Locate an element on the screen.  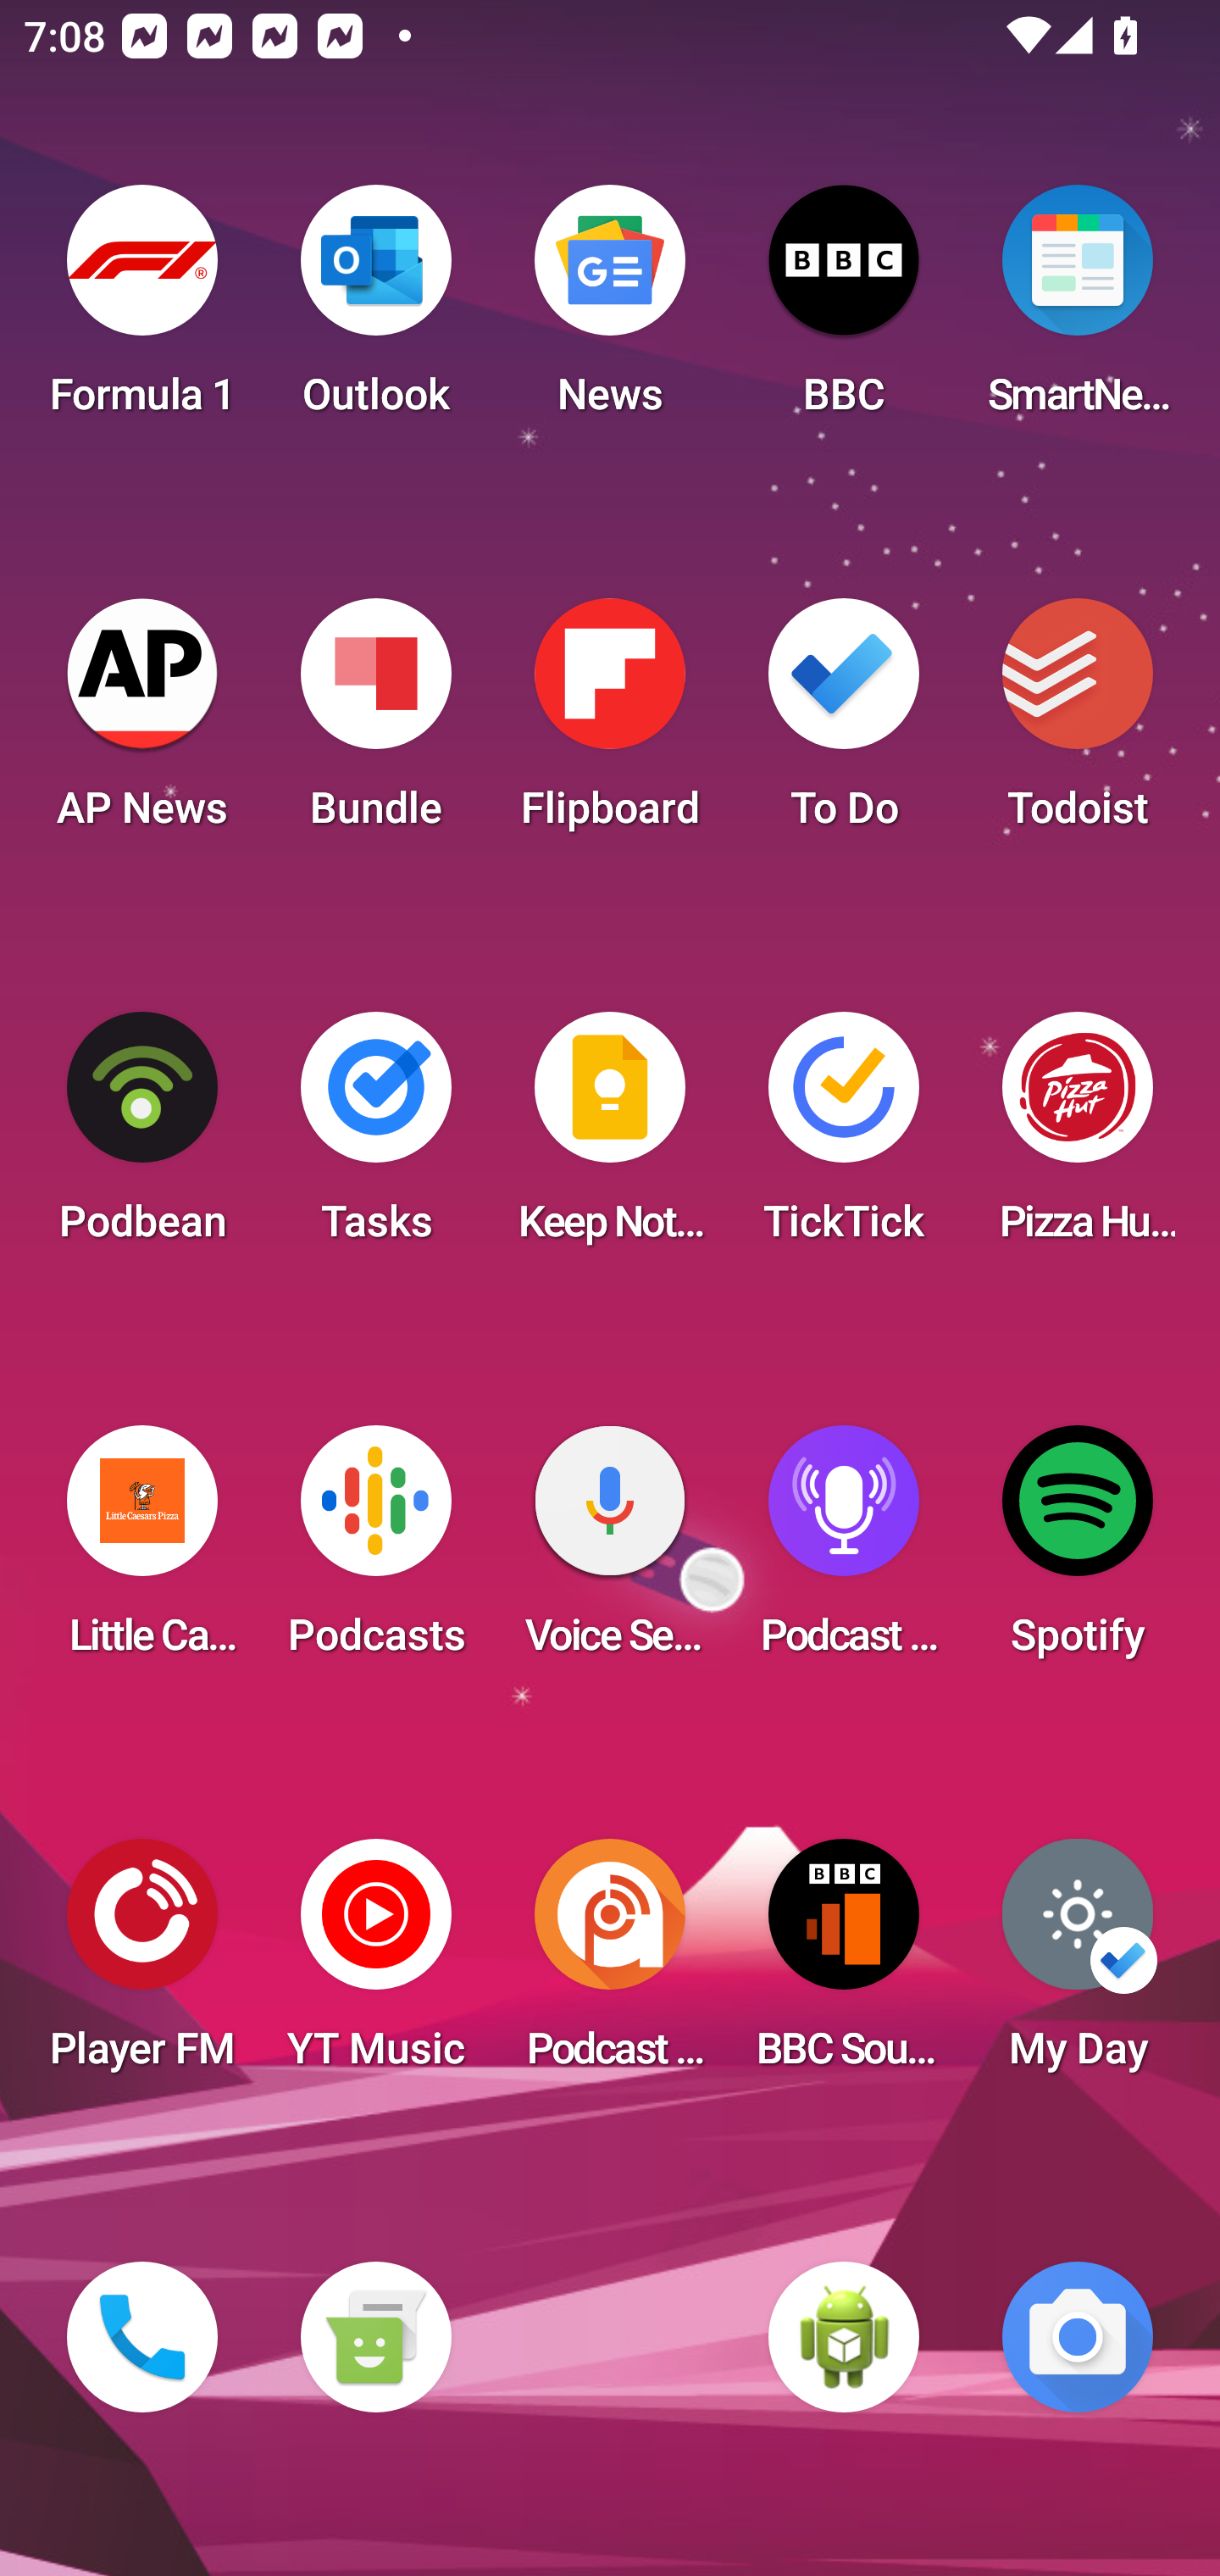
Podbean is located at coordinates (142, 1137).